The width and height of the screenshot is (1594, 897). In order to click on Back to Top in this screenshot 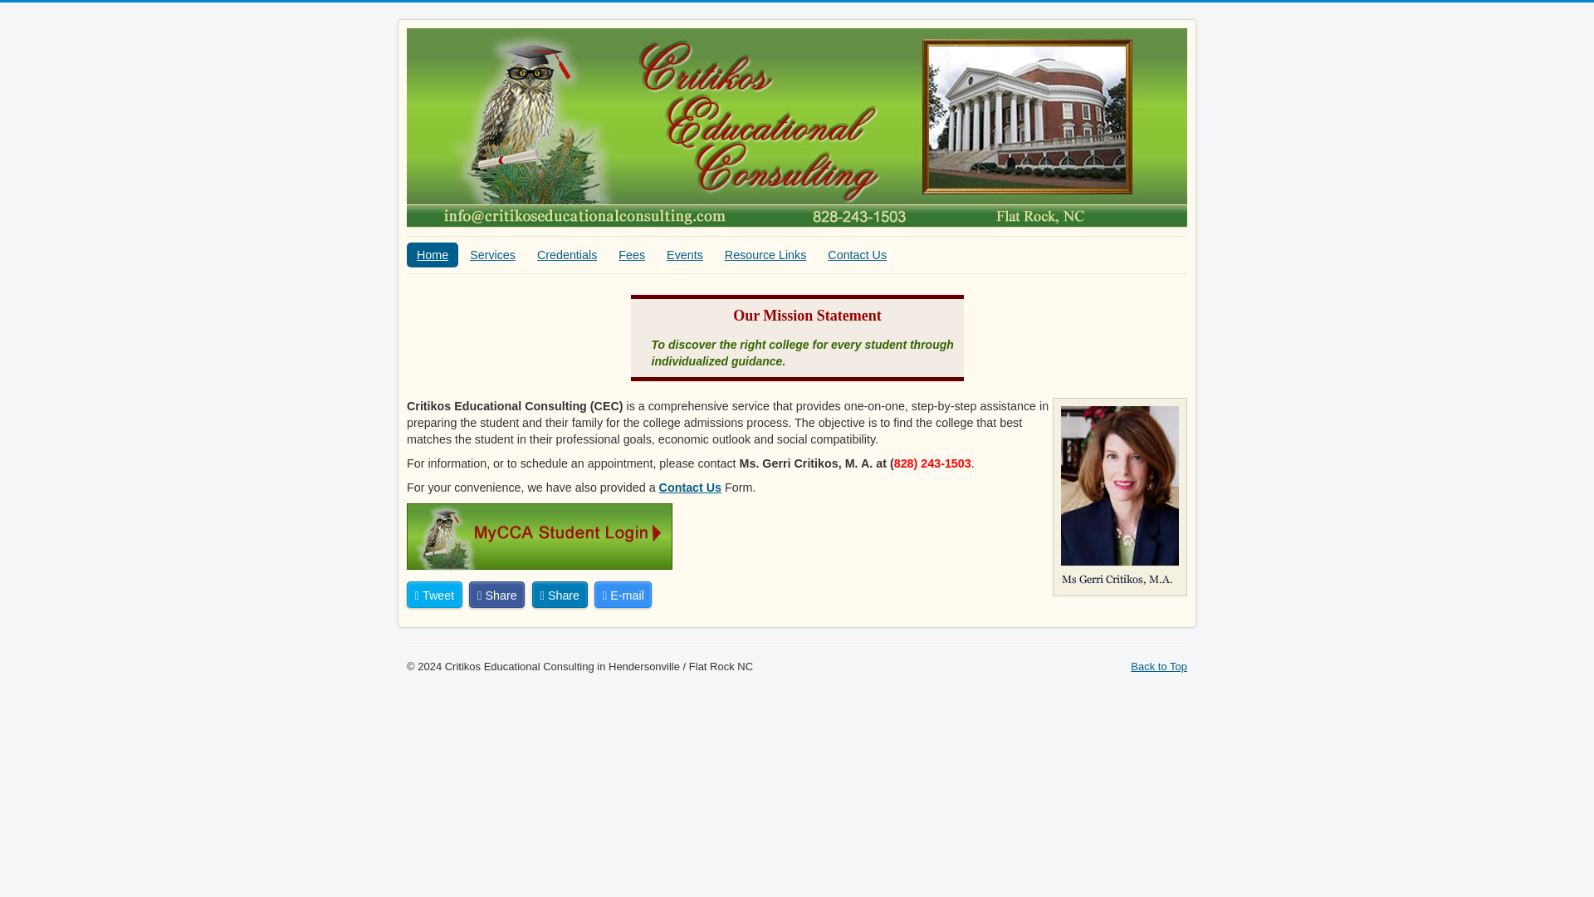, I will do `click(1159, 666)`.